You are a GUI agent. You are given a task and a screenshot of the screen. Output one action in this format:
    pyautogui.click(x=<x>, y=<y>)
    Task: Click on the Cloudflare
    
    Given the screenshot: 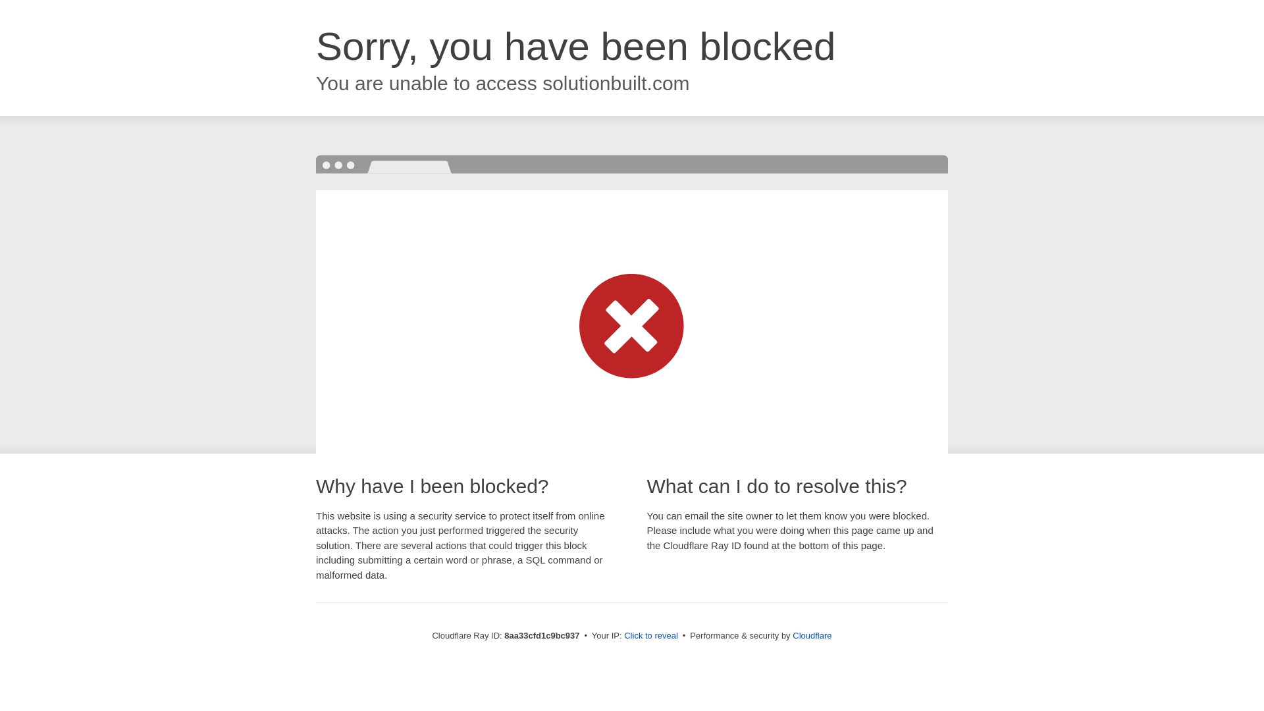 What is the action you would take?
    pyautogui.click(x=812, y=635)
    